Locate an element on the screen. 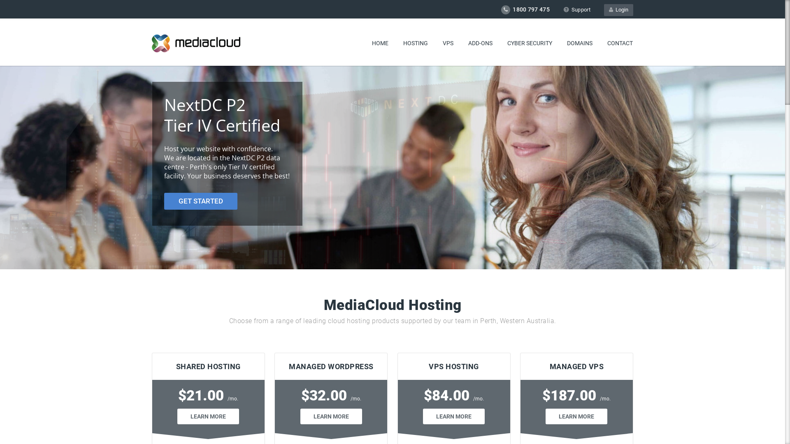 The height and width of the screenshot is (444, 790). LEARN MORE is located at coordinates (208, 416).